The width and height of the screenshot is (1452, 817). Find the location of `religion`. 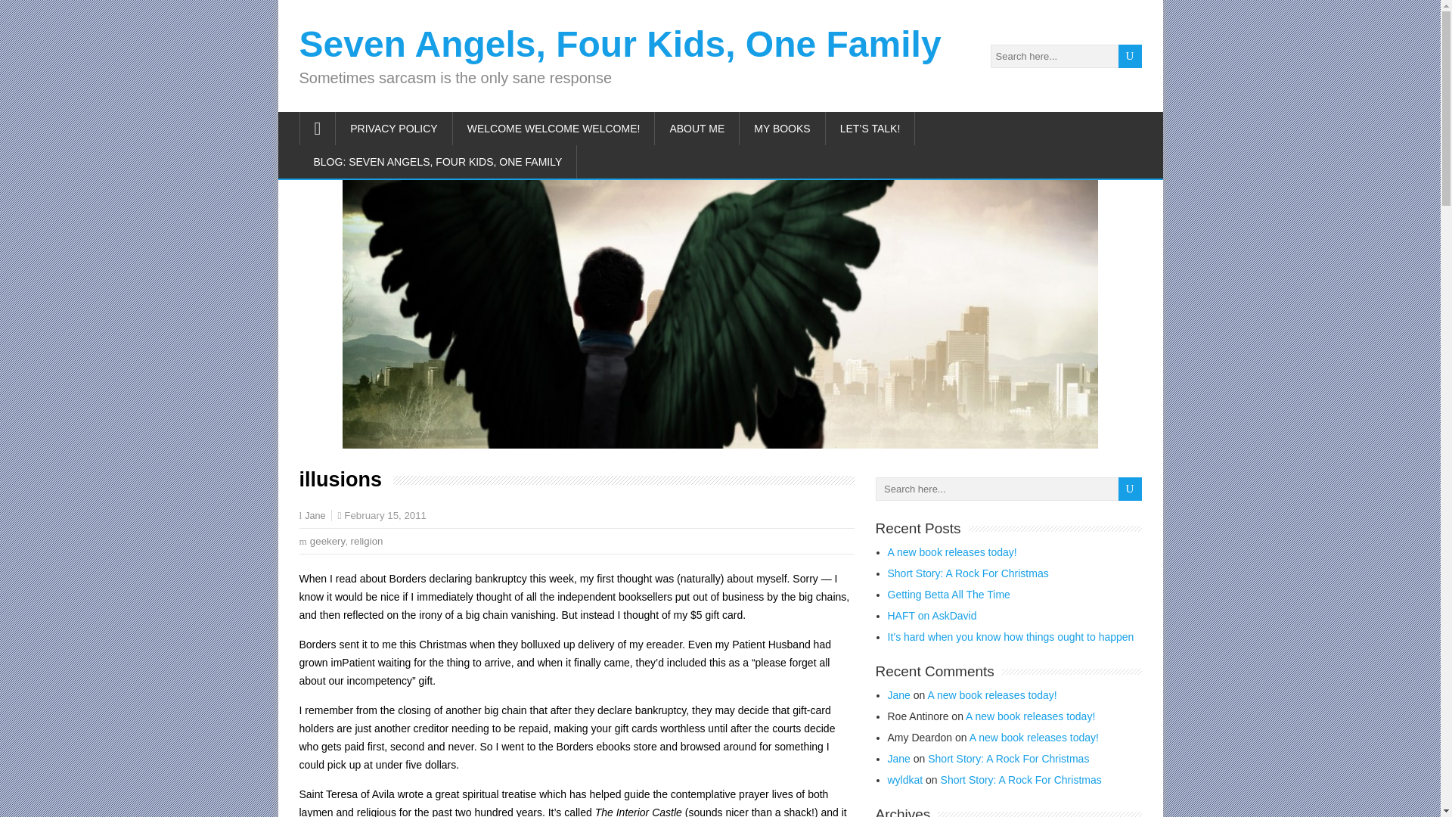

religion is located at coordinates (367, 541).